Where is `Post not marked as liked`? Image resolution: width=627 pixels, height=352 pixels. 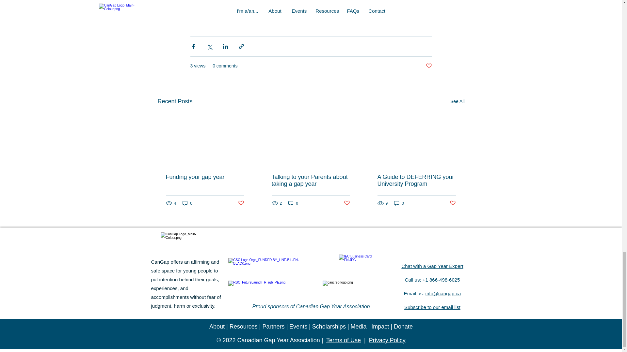
Post not marked as liked is located at coordinates (240, 203).